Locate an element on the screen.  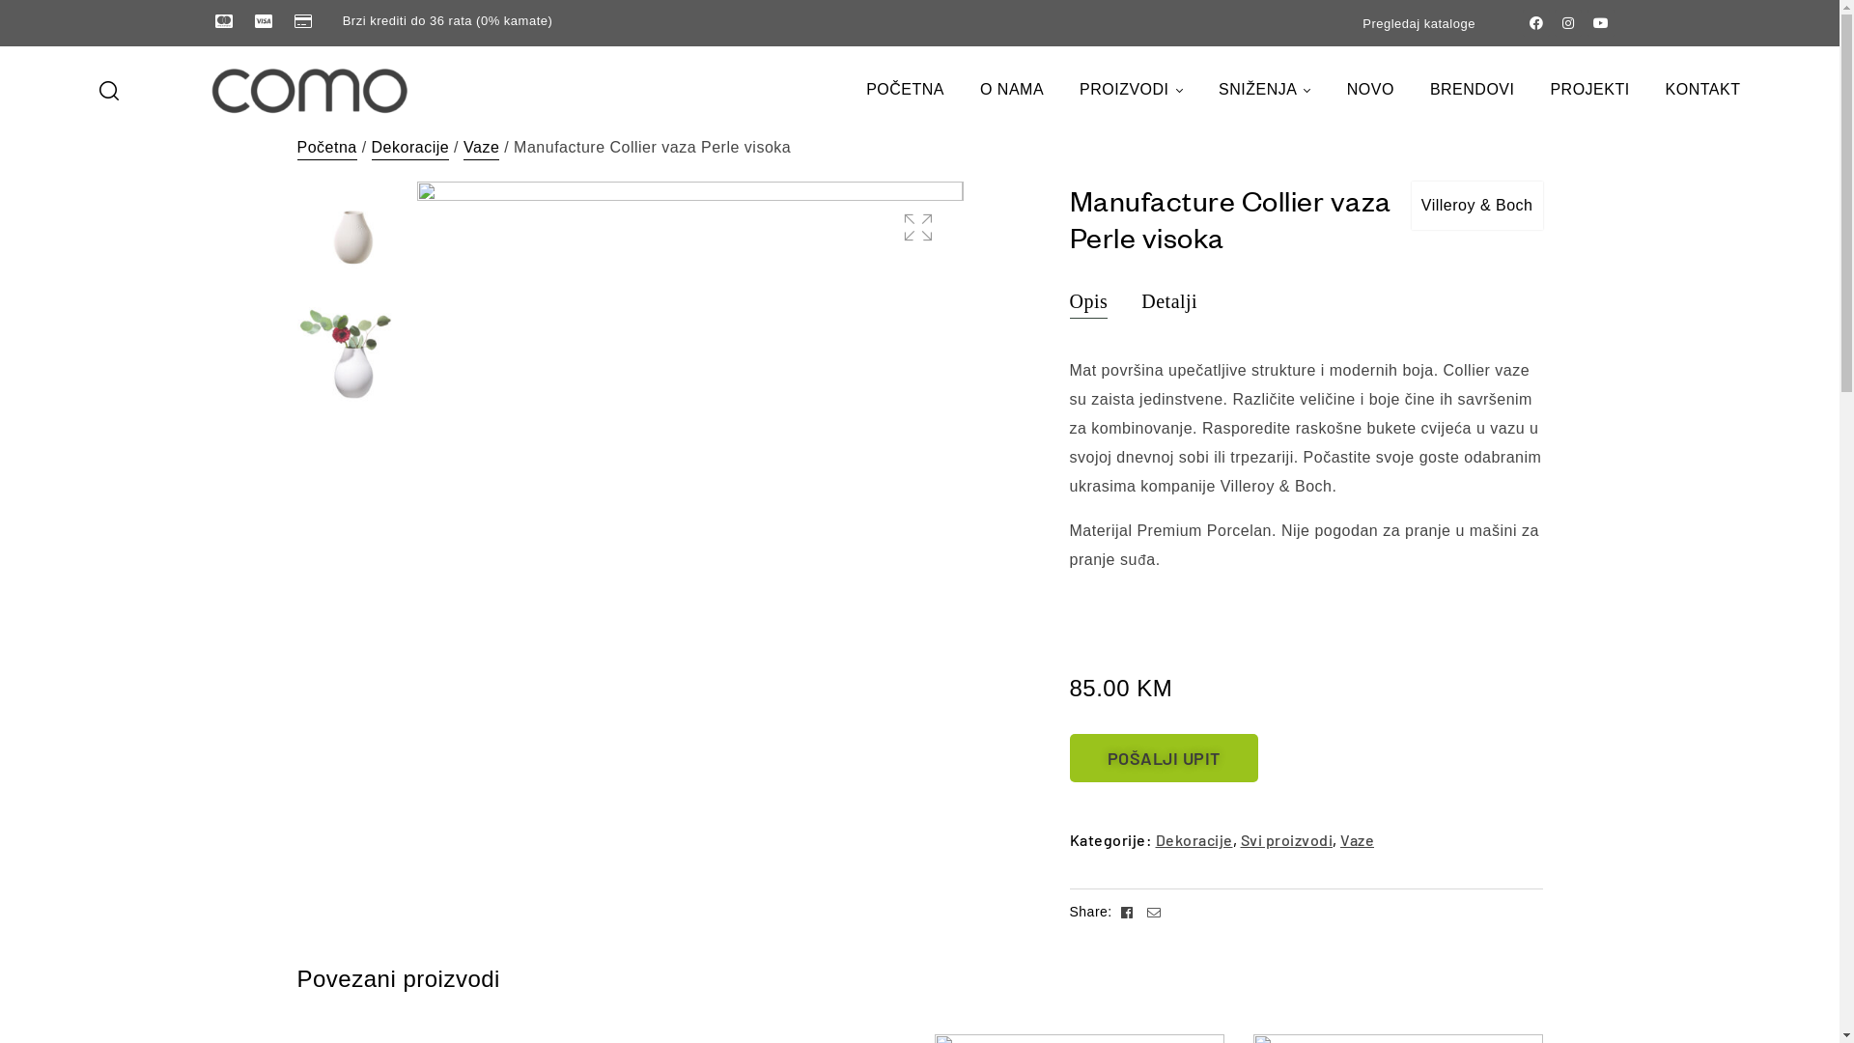
O NAMA is located at coordinates (1012, 90).